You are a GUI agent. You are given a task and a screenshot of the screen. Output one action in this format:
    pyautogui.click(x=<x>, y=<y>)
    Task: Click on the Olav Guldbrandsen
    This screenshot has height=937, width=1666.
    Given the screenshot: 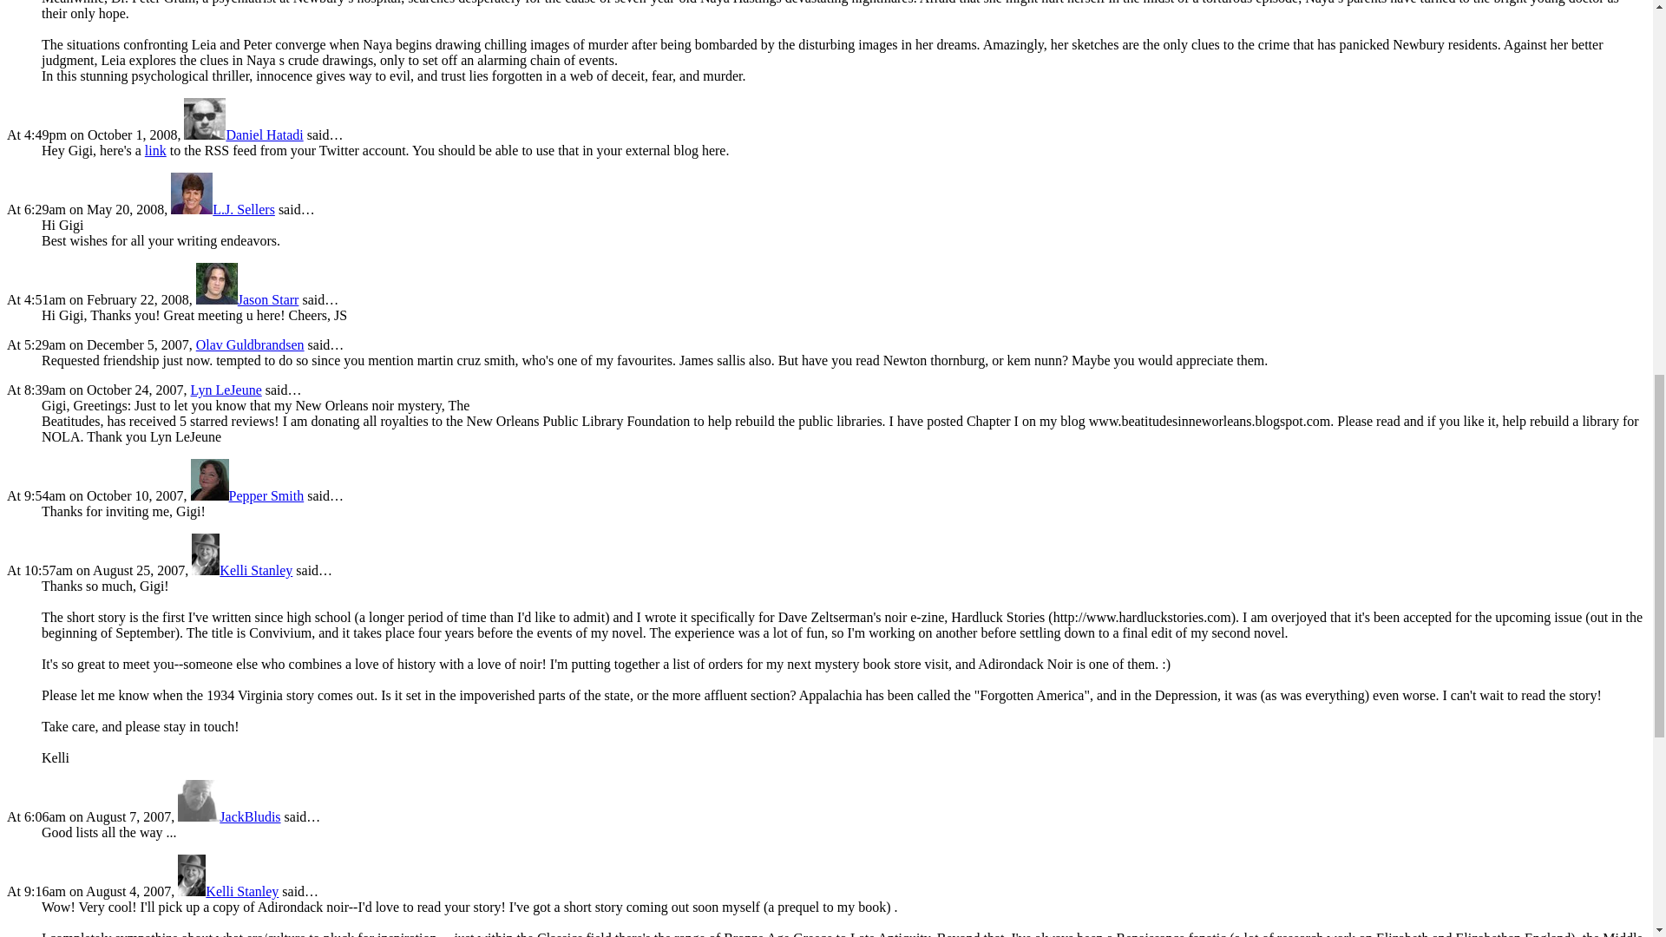 What is the action you would take?
    pyautogui.click(x=250, y=344)
    